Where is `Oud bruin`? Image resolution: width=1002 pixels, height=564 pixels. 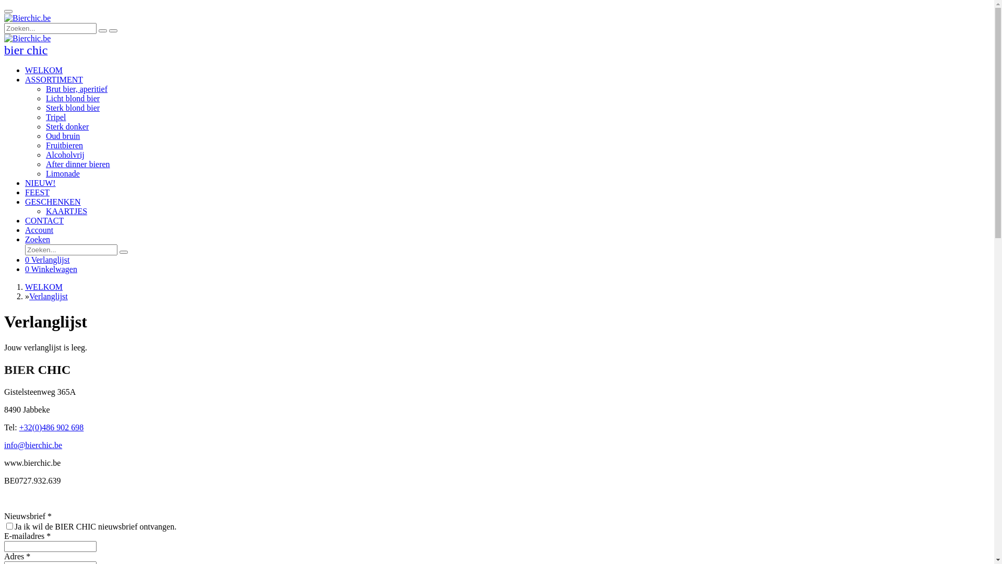
Oud bruin is located at coordinates (63, 136).